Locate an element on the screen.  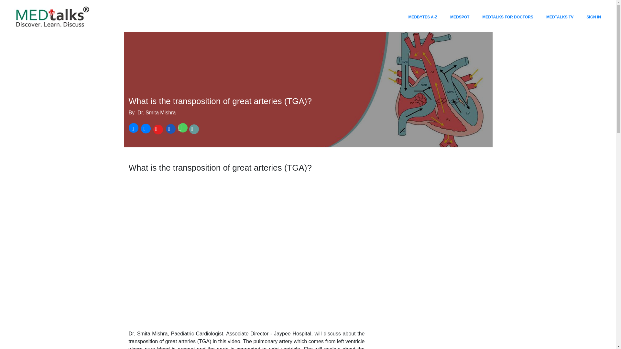
share on Facebook is located at coordinates (133, 129).